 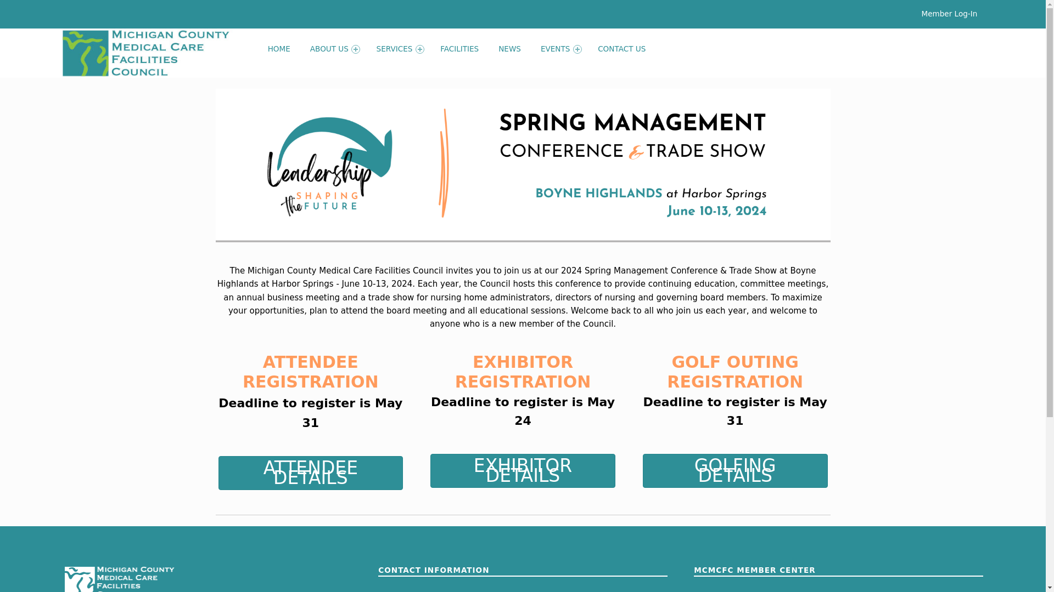 I want to click on Member Log-In, so click(x=721, y=591).